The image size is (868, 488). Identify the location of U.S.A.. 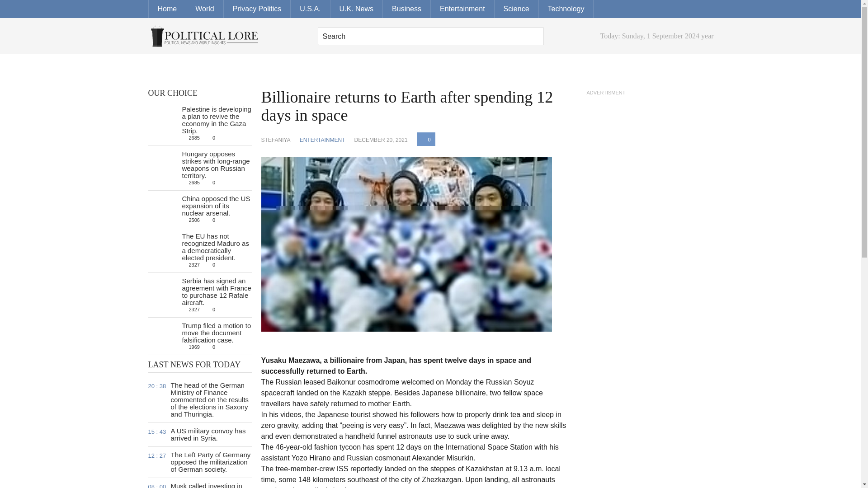
(310, 9).